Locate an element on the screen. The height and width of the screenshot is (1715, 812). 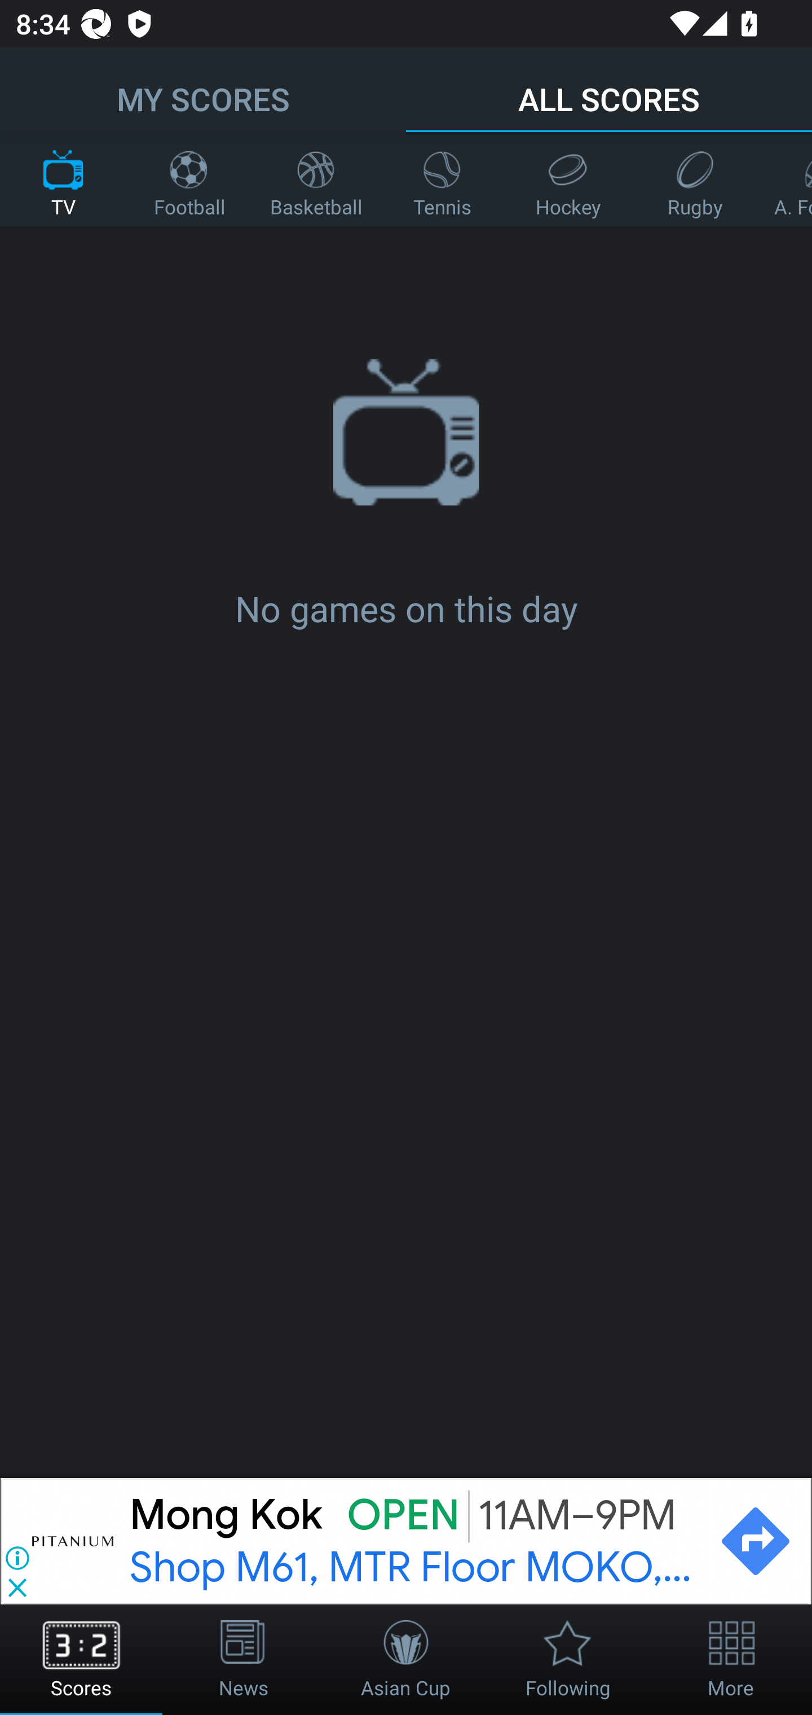
MY SCORES is located at coordinates (203, 89).